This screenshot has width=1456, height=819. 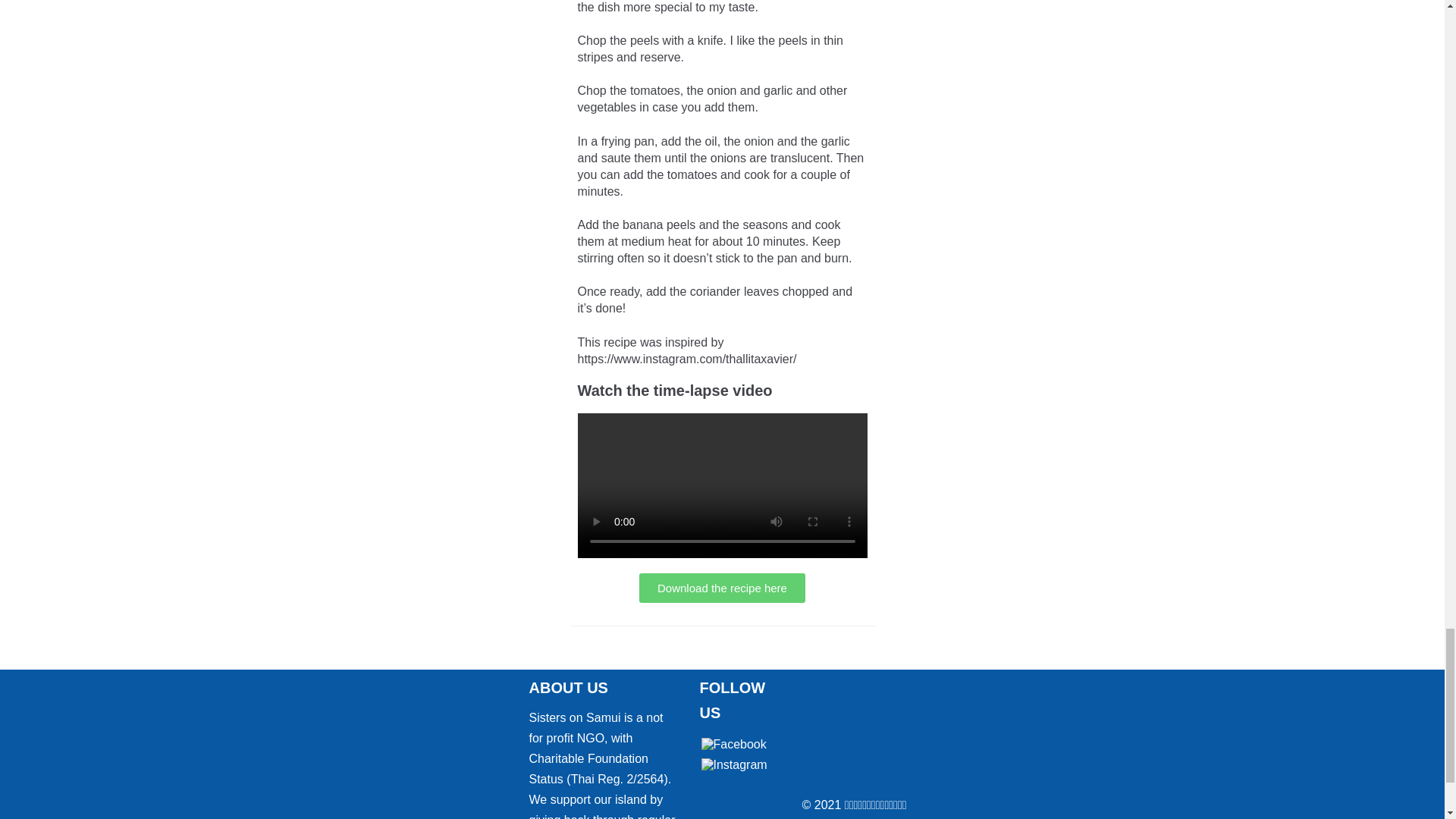 I want to click on Instagram, so click(x=733, y=764).